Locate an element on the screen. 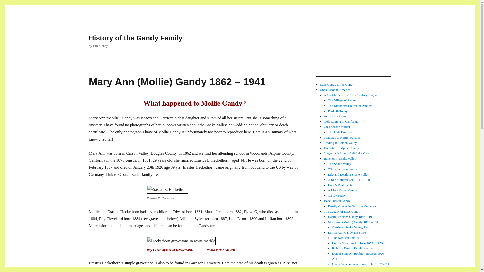  Life and Death in Snake Valley is located at coordinates (348, 174).